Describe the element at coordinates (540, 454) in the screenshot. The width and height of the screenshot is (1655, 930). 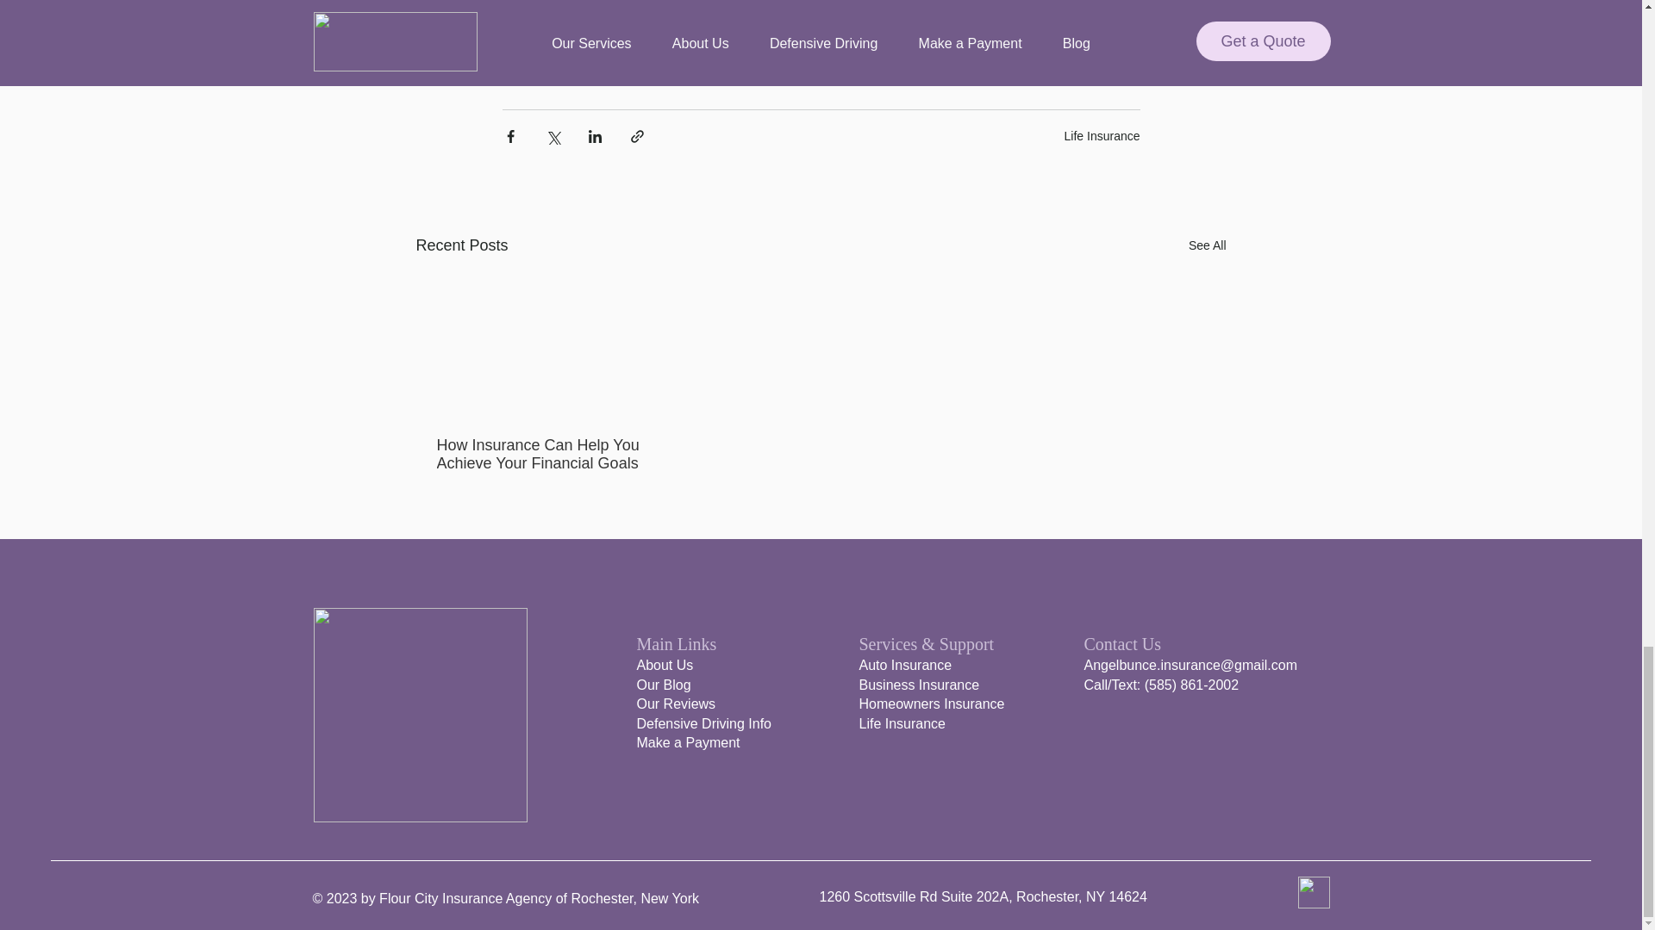
I see `How Insurance Can Help You Achieve Your Financial Goals` at that location.